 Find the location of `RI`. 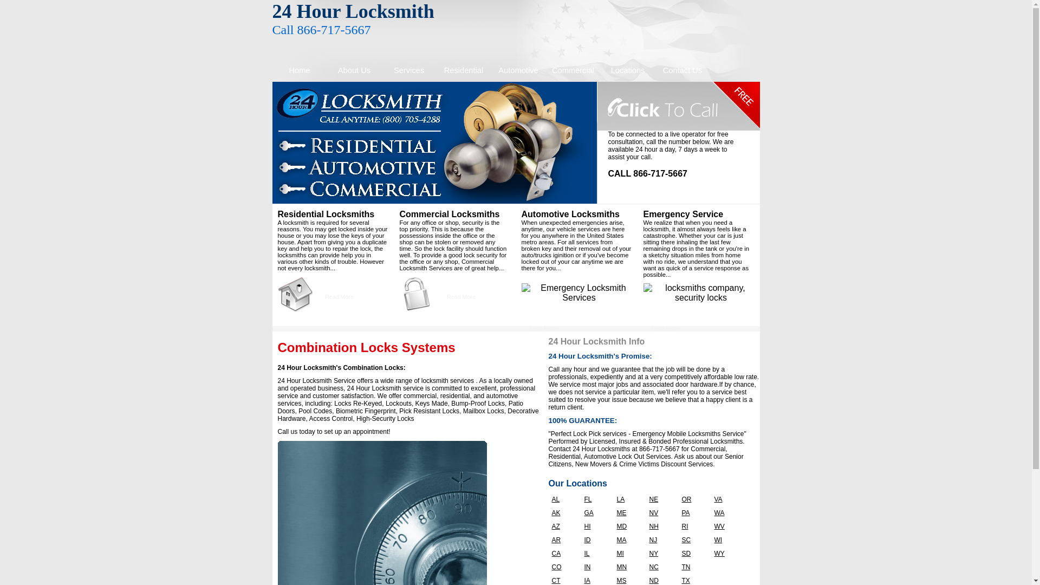

RI is located at coordinates (693, 526).